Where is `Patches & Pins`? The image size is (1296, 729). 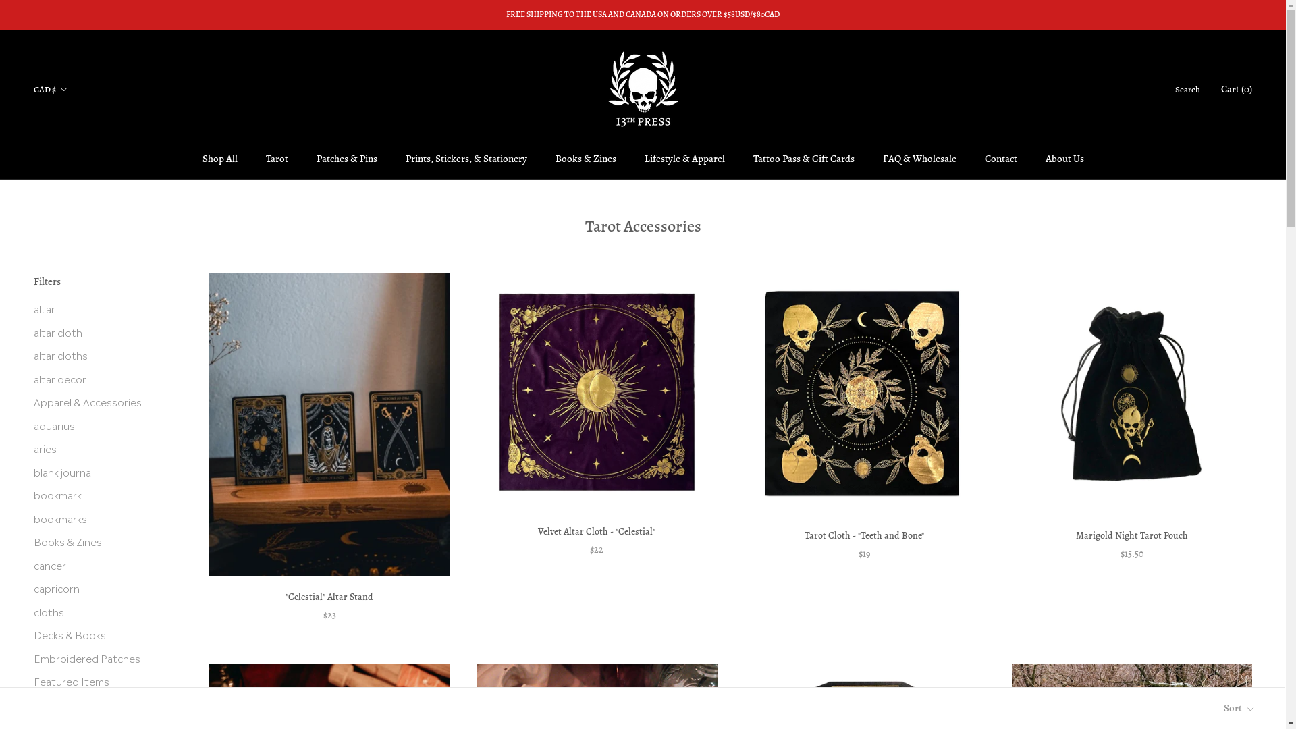 Patches & Pins is located at coordinates (346, 159).